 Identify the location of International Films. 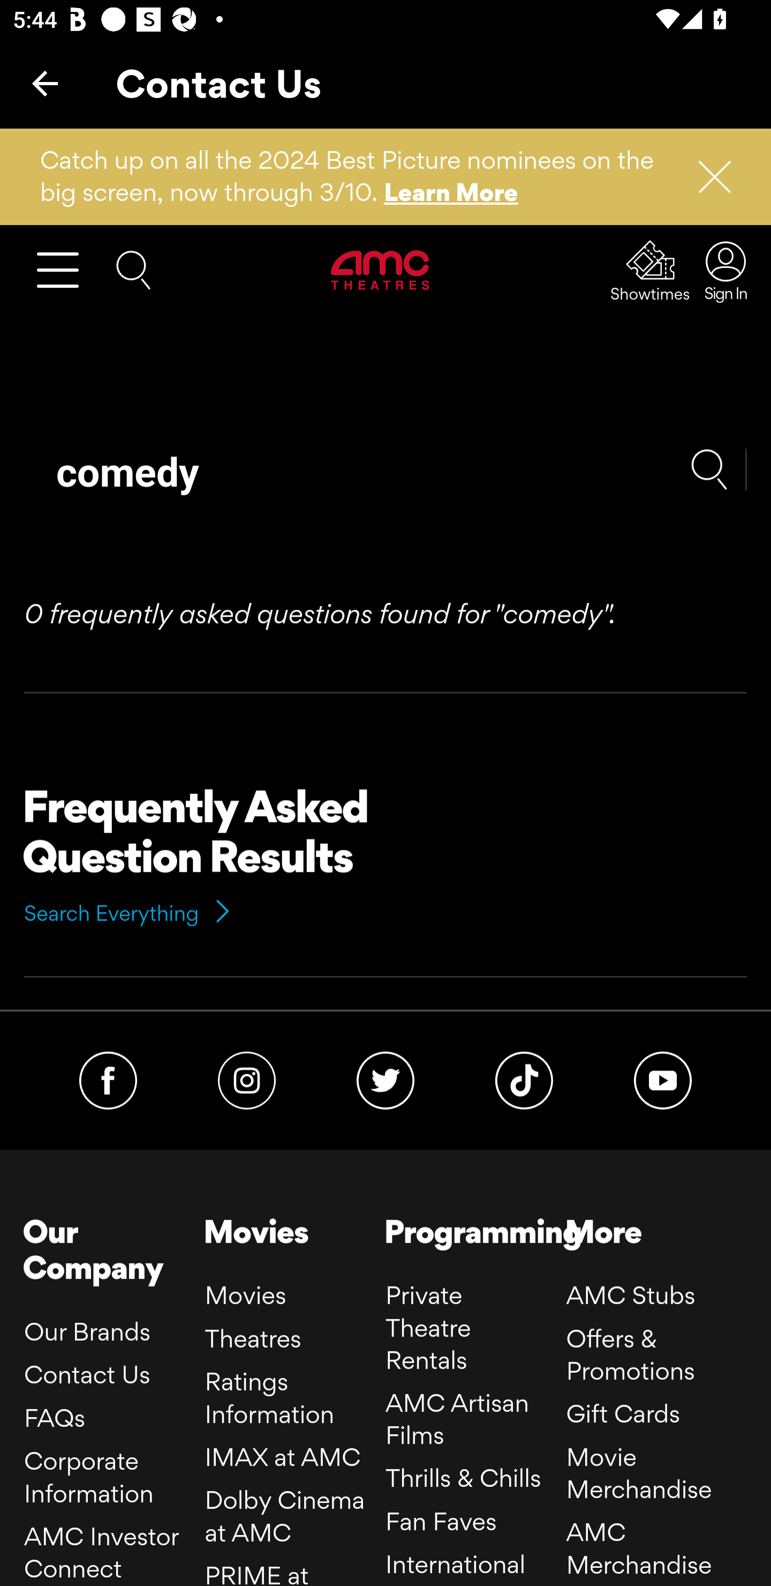
(456, 1567).